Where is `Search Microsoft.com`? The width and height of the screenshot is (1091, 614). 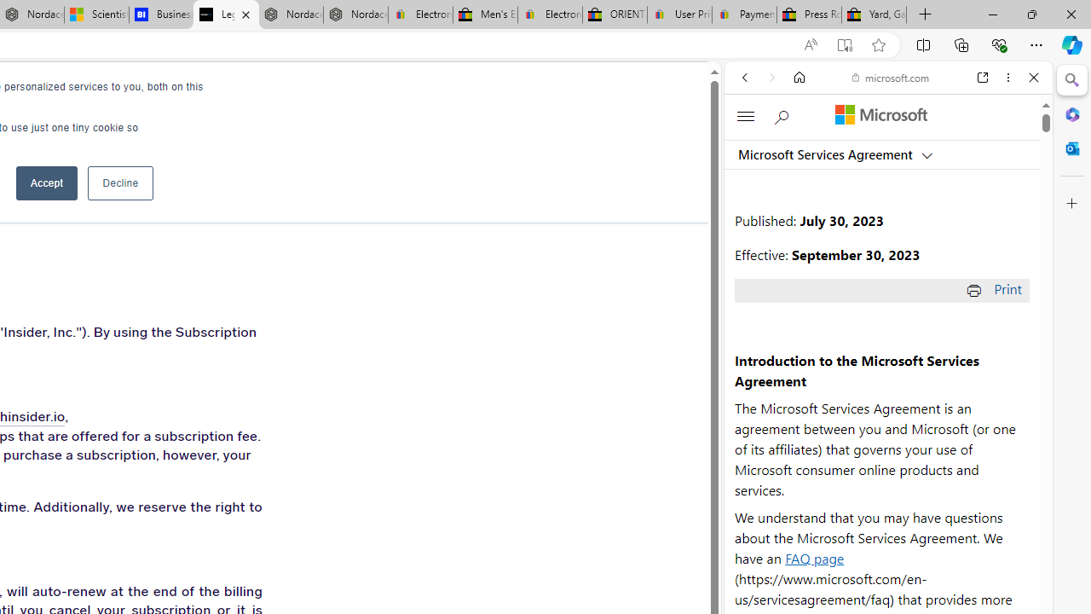
Search Microsoft.com is located at coordinates (783, 116).